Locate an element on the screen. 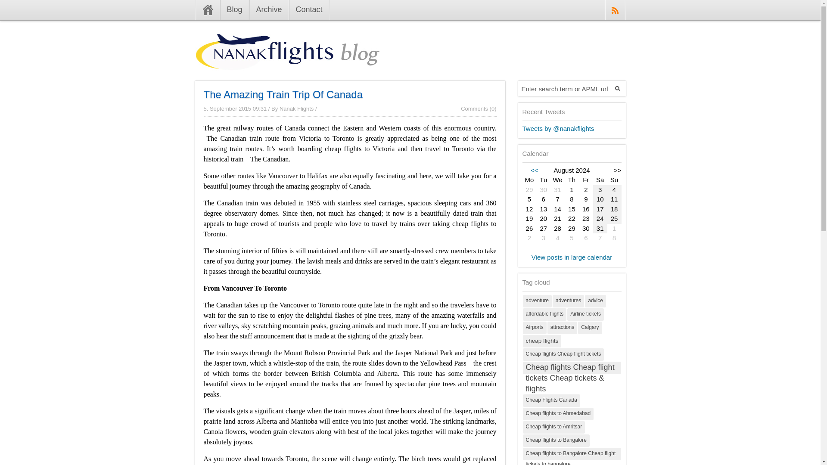  View posts in large calendar is located at coordinates (572, 257).